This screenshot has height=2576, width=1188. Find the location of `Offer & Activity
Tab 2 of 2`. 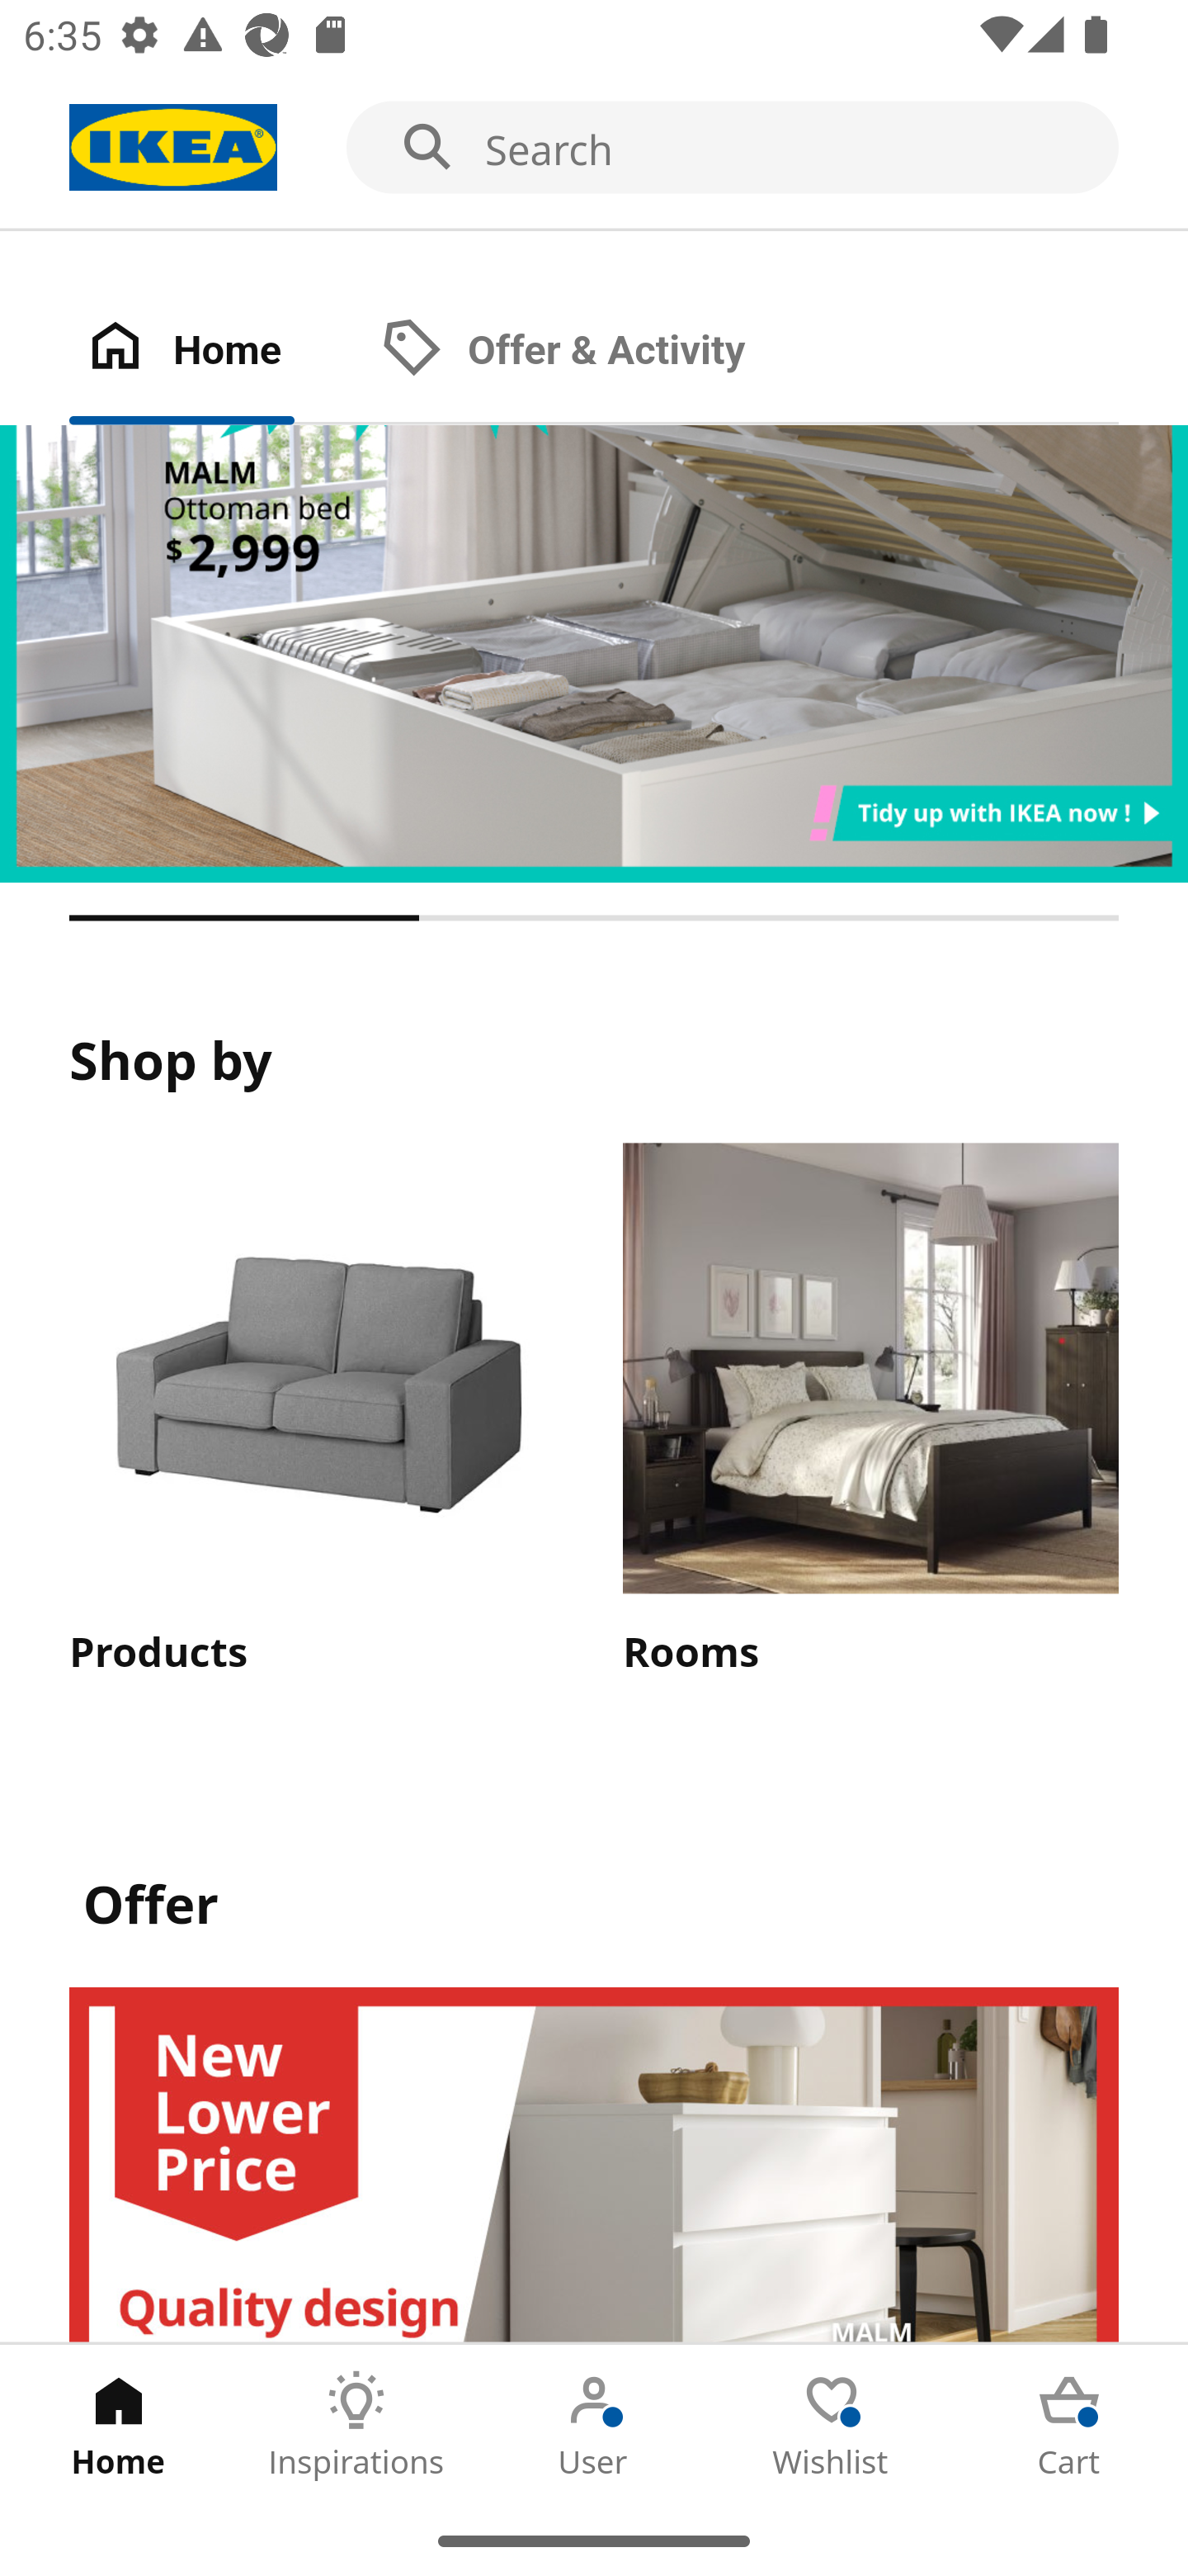

Offer & Activity
Tab 2 of 2 is located at coordinates (596, 351).